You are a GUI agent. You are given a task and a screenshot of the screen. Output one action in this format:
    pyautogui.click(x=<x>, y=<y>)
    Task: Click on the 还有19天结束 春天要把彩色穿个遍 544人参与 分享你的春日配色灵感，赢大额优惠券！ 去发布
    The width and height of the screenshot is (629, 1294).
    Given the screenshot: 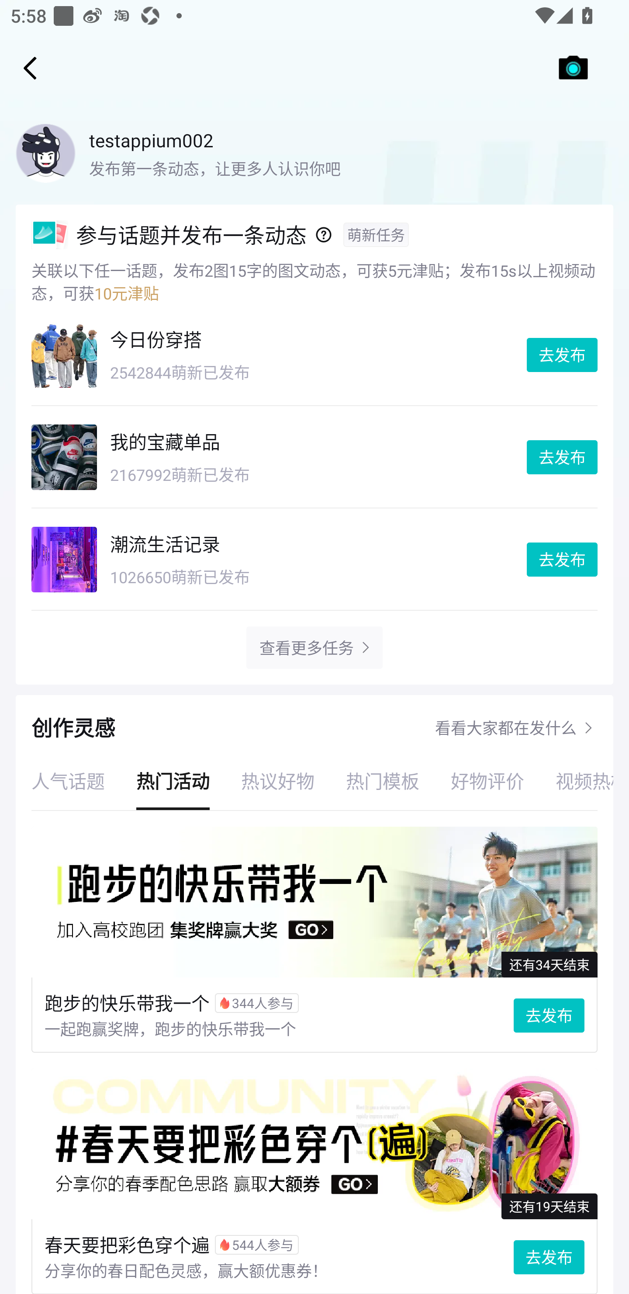 What is the action you would take?
    pyautogui.click(x=314, y=1181)
    